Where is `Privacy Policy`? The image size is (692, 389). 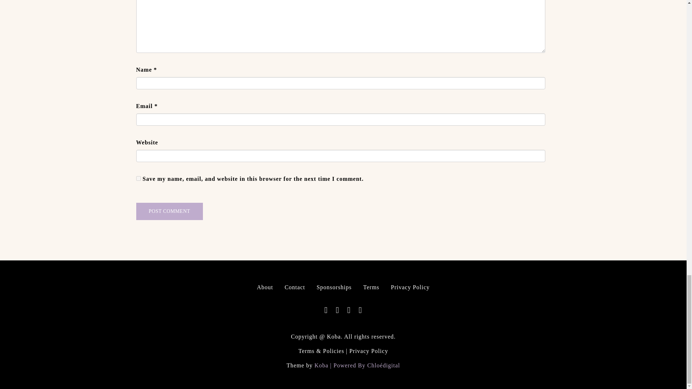
Privacy Policy is located at coordinates (410, 287).